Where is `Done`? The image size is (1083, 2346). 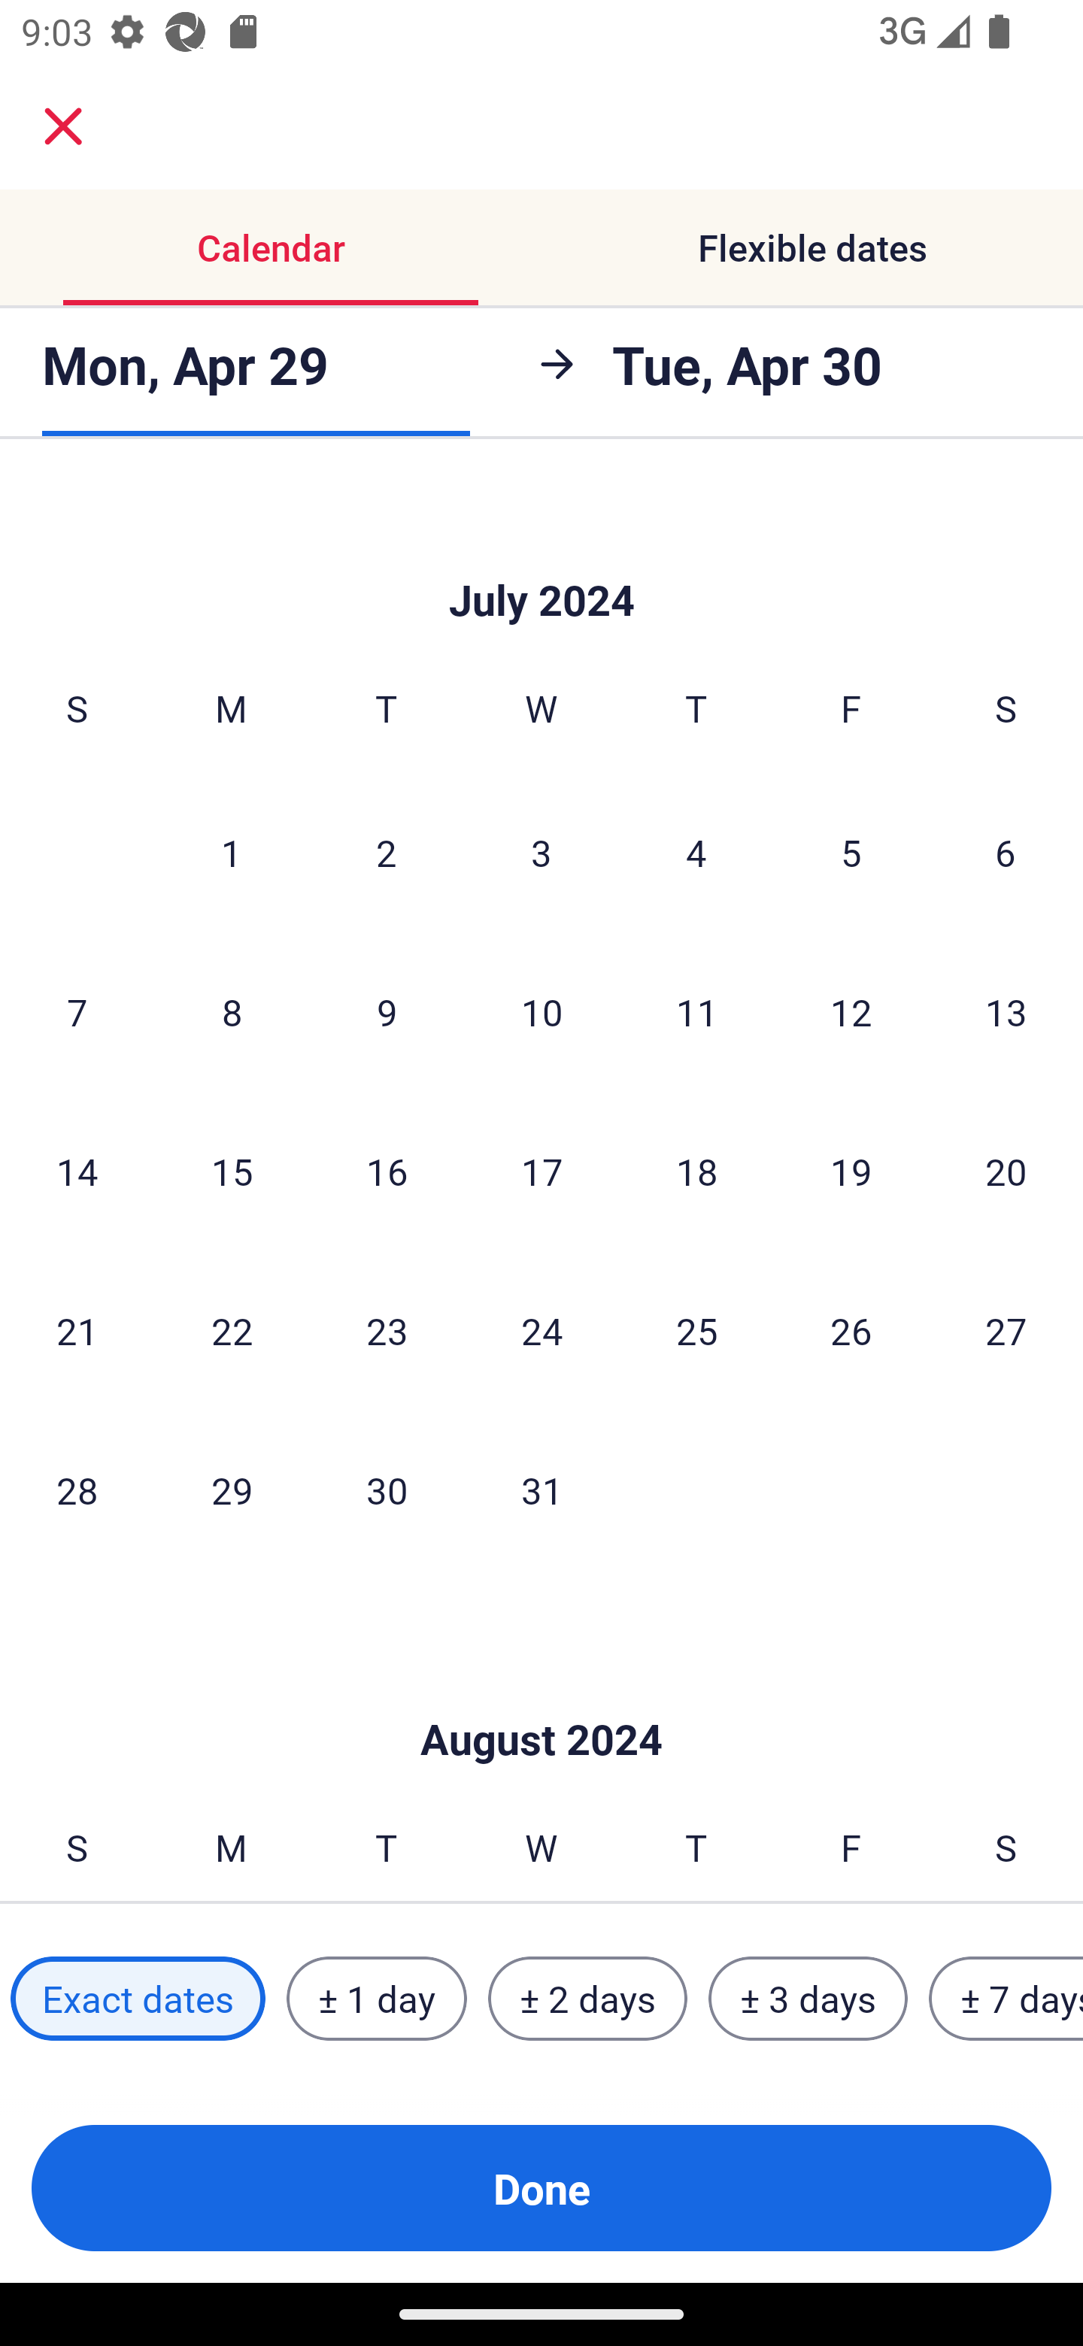 Done is located at coordinates (541, 2188).